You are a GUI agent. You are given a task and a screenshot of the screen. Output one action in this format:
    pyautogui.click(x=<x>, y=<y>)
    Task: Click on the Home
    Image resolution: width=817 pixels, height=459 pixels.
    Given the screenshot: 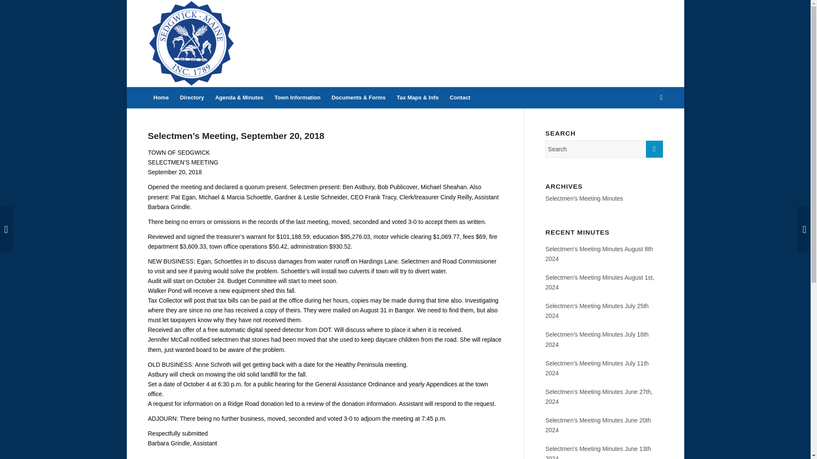 What is the action you would take?
    pyautogui.click(x=161, y=98)
    